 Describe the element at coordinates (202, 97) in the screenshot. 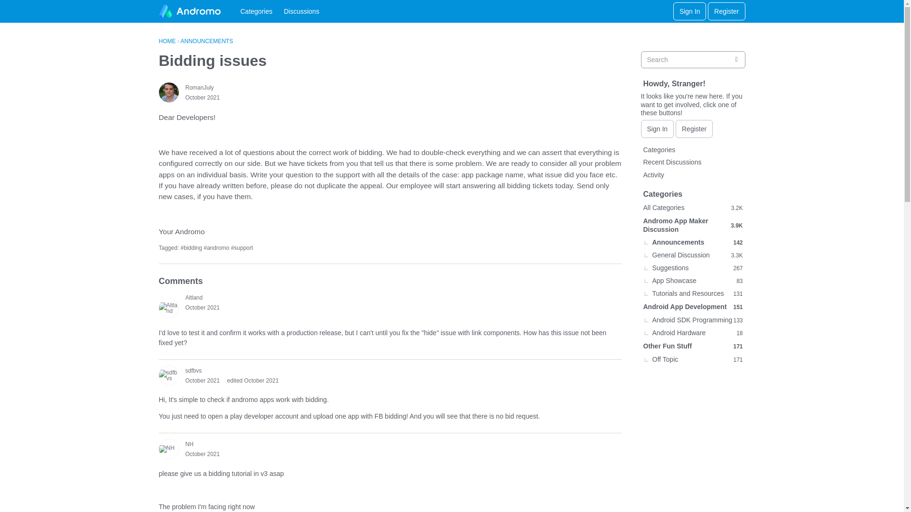

I see `October 2021` at that location.